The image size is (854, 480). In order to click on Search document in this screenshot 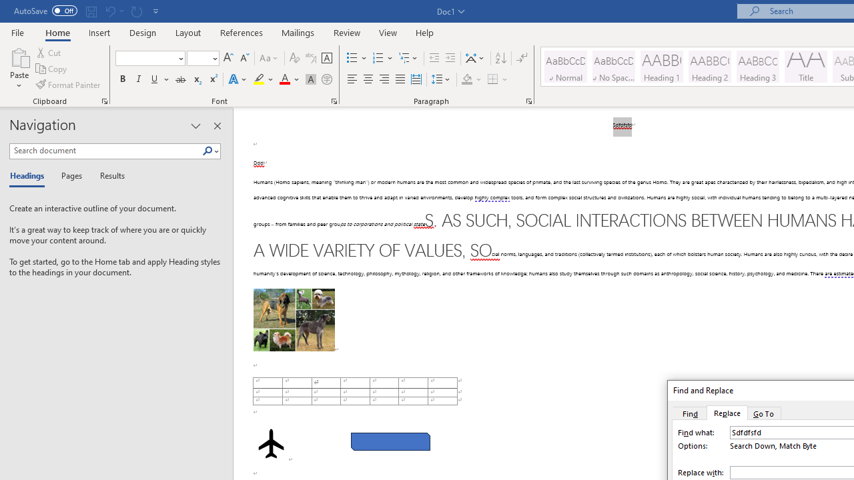, I will do `click(105, 151)`.